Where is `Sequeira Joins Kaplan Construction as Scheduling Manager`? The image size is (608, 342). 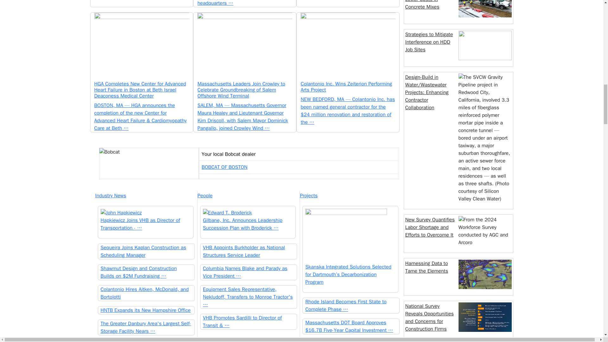
Sequeira Joins Kaplan Construction as Scheduling Manager is located at coordinates (146, 251).